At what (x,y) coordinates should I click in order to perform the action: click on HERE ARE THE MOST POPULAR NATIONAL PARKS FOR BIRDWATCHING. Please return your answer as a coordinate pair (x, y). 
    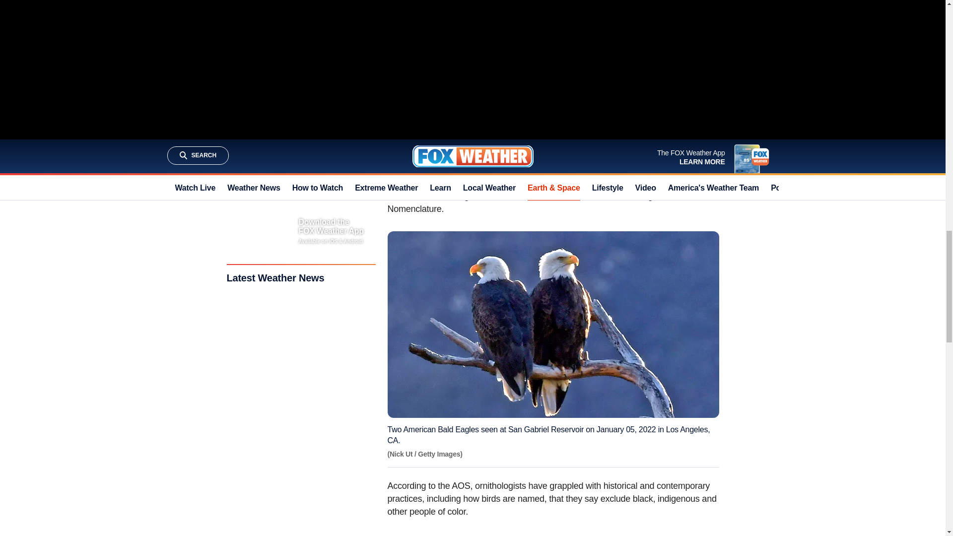
    Looking at the image, I should click on (541, 86).